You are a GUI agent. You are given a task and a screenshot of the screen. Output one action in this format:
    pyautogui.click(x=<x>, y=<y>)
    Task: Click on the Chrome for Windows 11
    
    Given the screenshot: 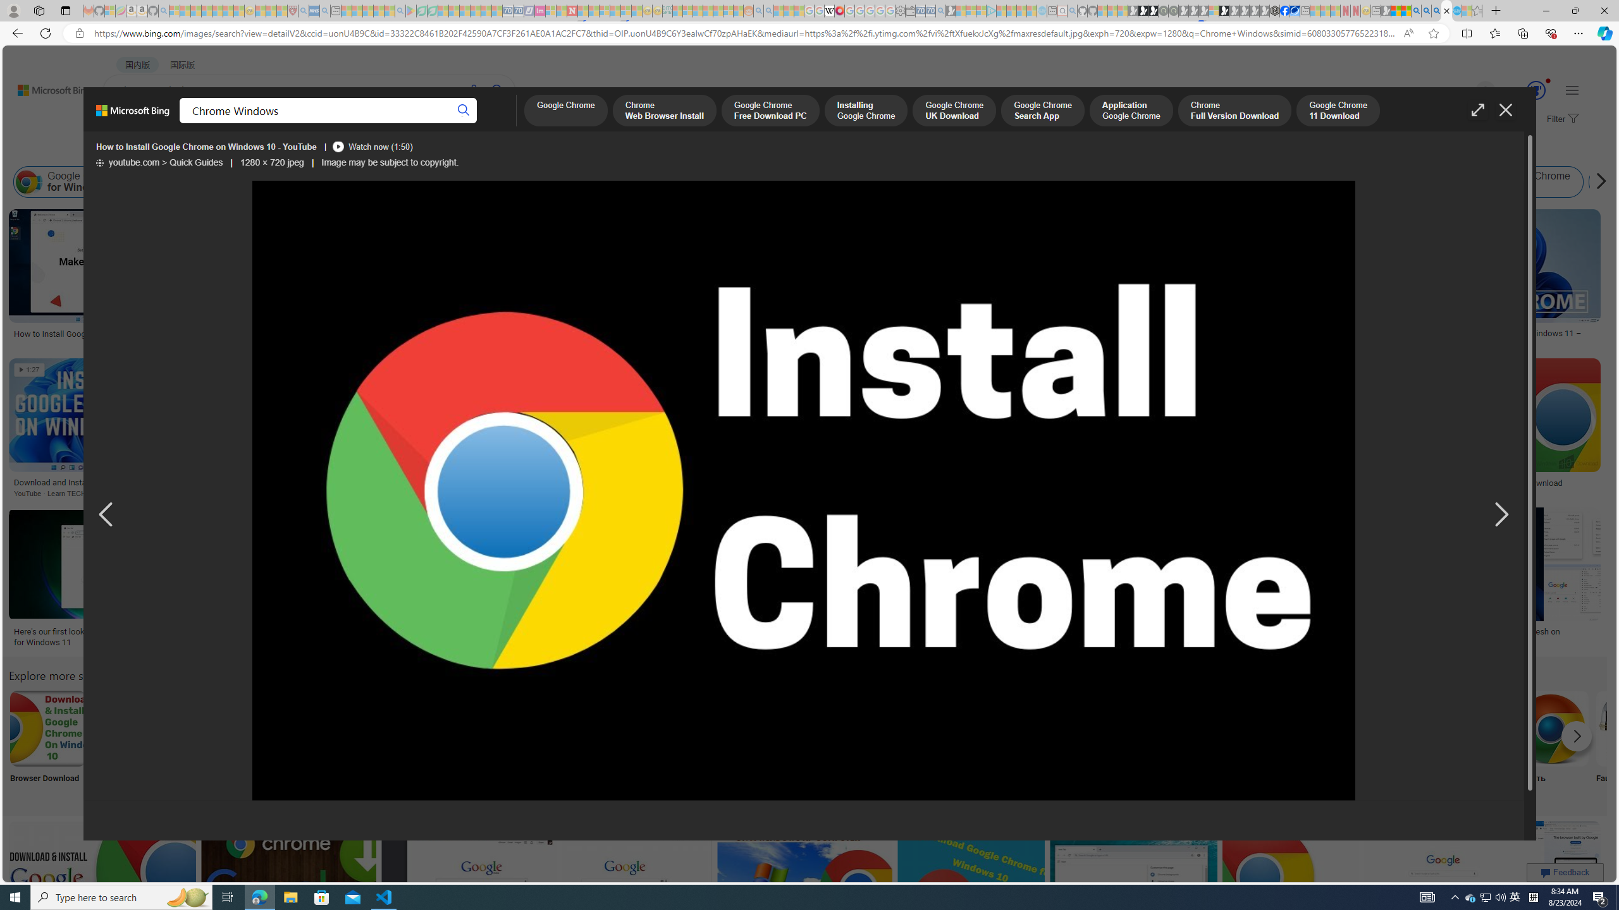 What is the action you would take?
    pyautogui.click(x=1354, y=182)
    